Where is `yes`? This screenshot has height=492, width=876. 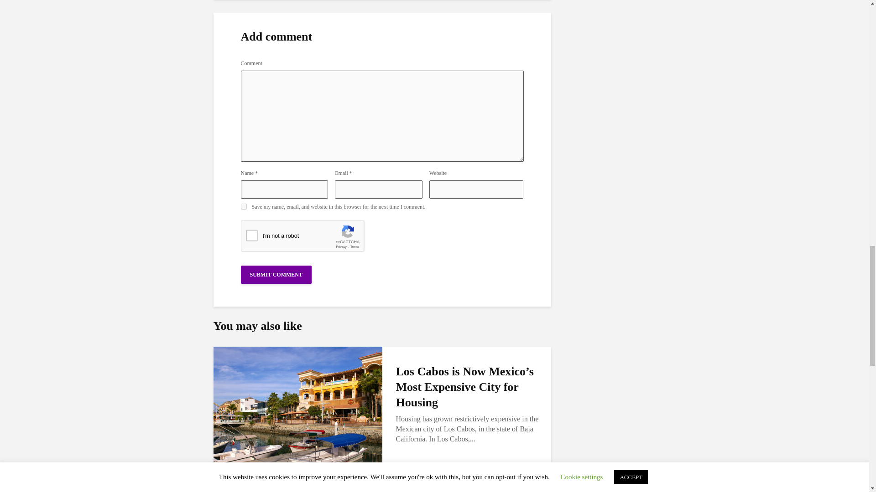 yes is located at coordinates (244, 207).